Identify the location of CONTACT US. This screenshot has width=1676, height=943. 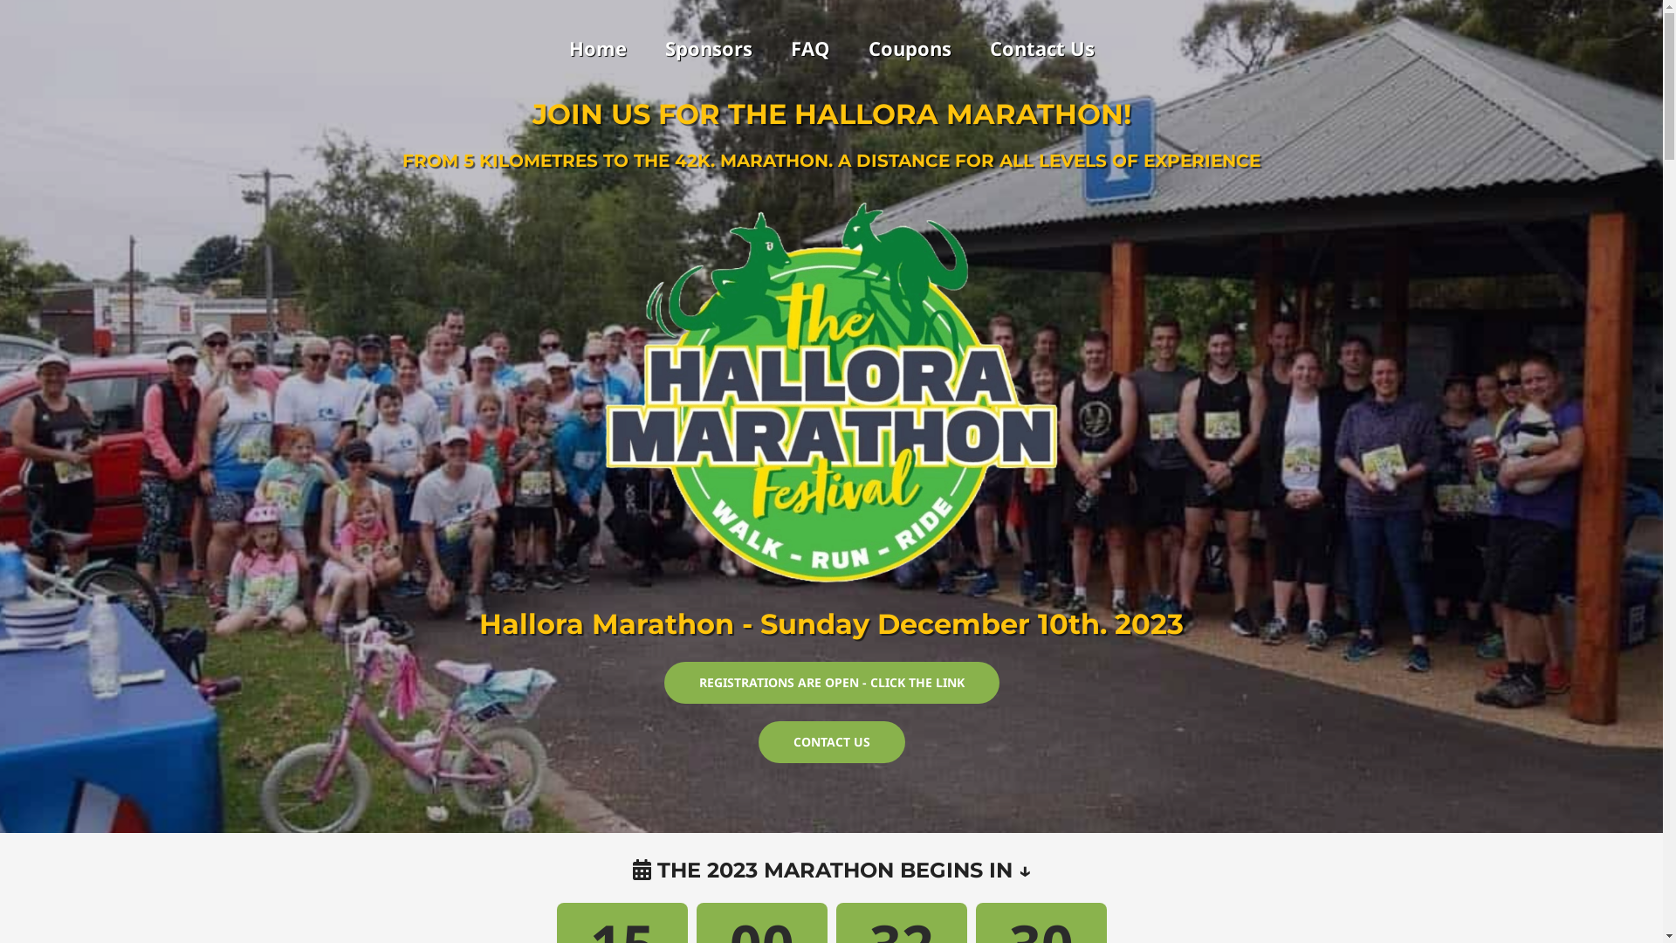
(831, 742).